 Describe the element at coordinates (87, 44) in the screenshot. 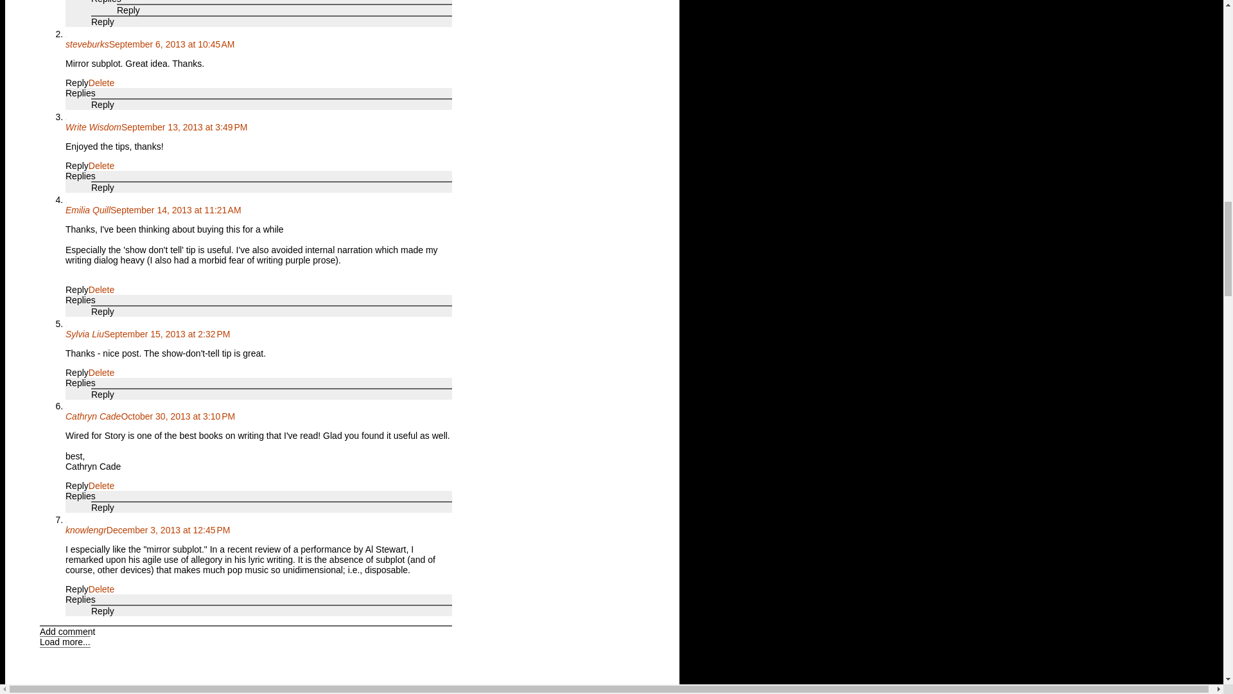

I see `steveburks` at that location.